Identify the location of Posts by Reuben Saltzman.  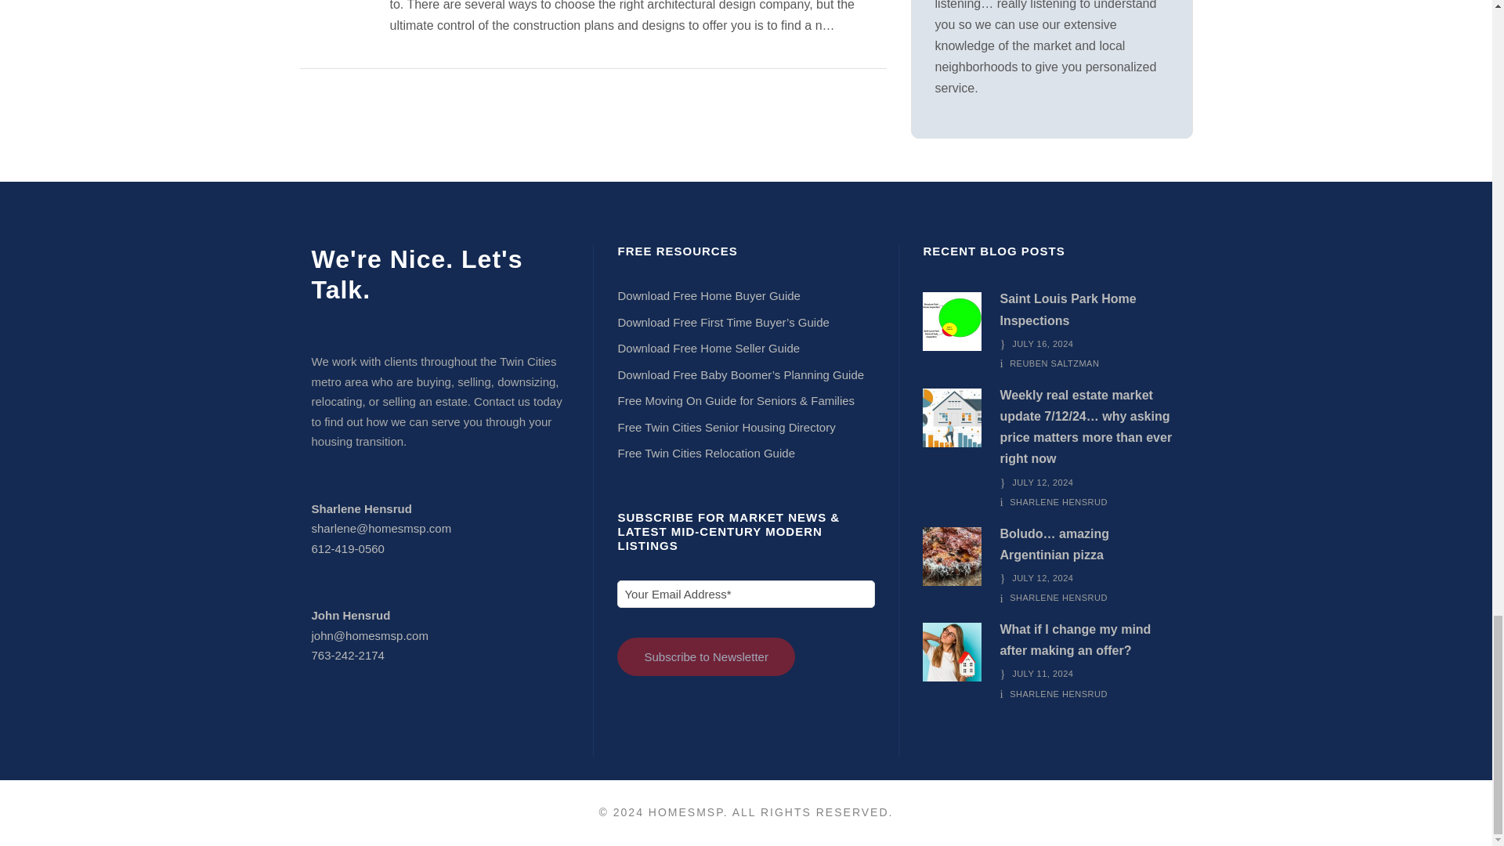
(1054, 363).